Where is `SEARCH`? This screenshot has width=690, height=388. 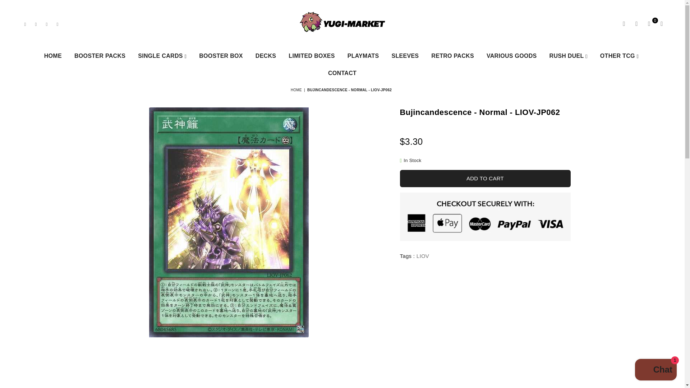 SEARCH is located at coordinates (624, 24).